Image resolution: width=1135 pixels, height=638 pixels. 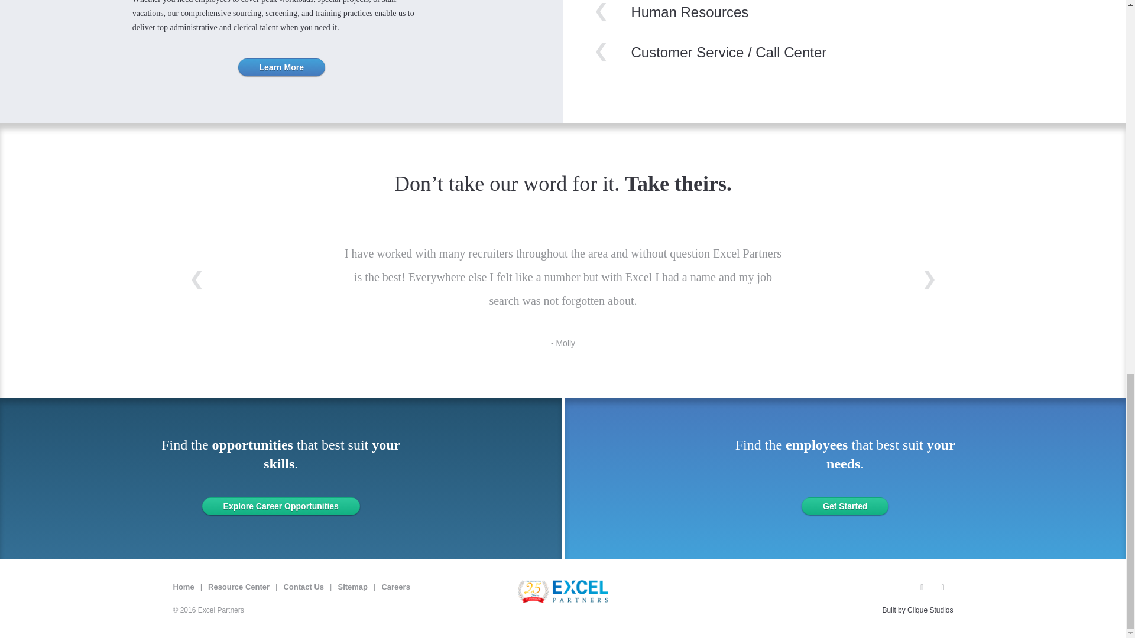 I want to click on Explore Career Opportunities, so click(x=280, y=506).